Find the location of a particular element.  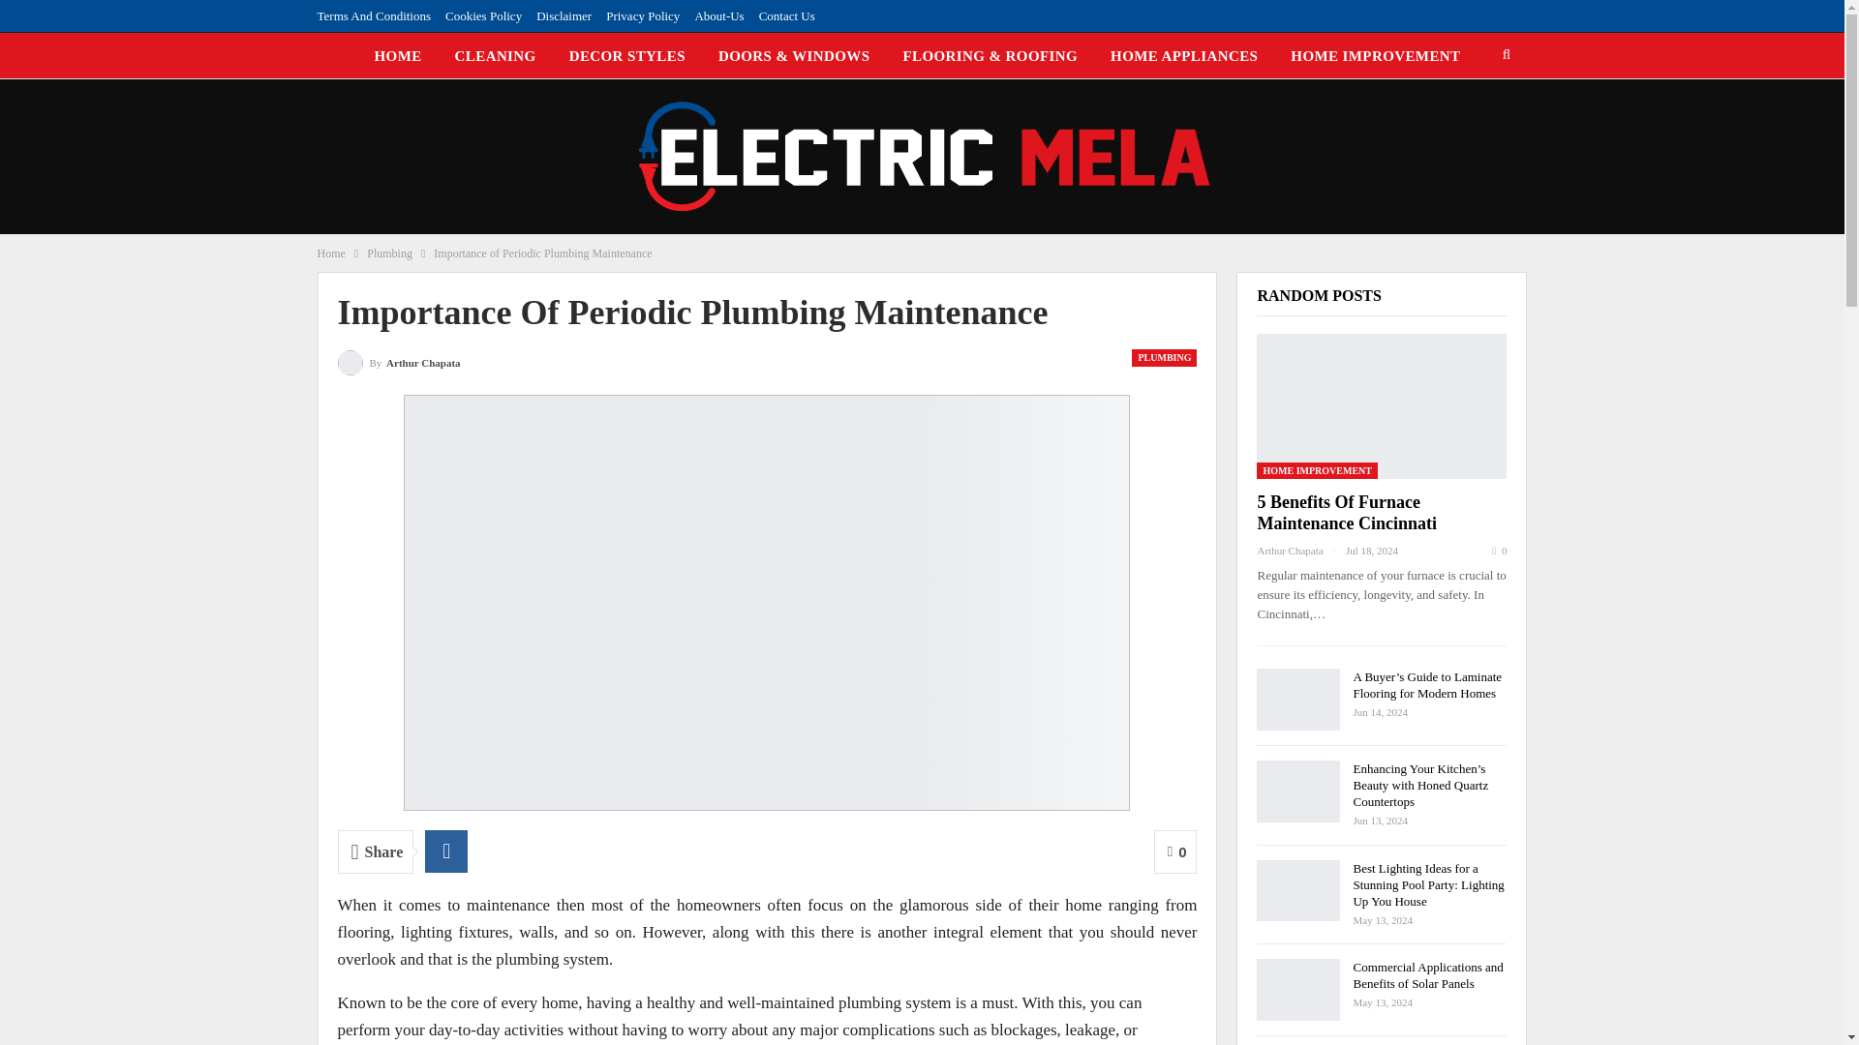

Cookies Policy is located at coordinates (484, 15).